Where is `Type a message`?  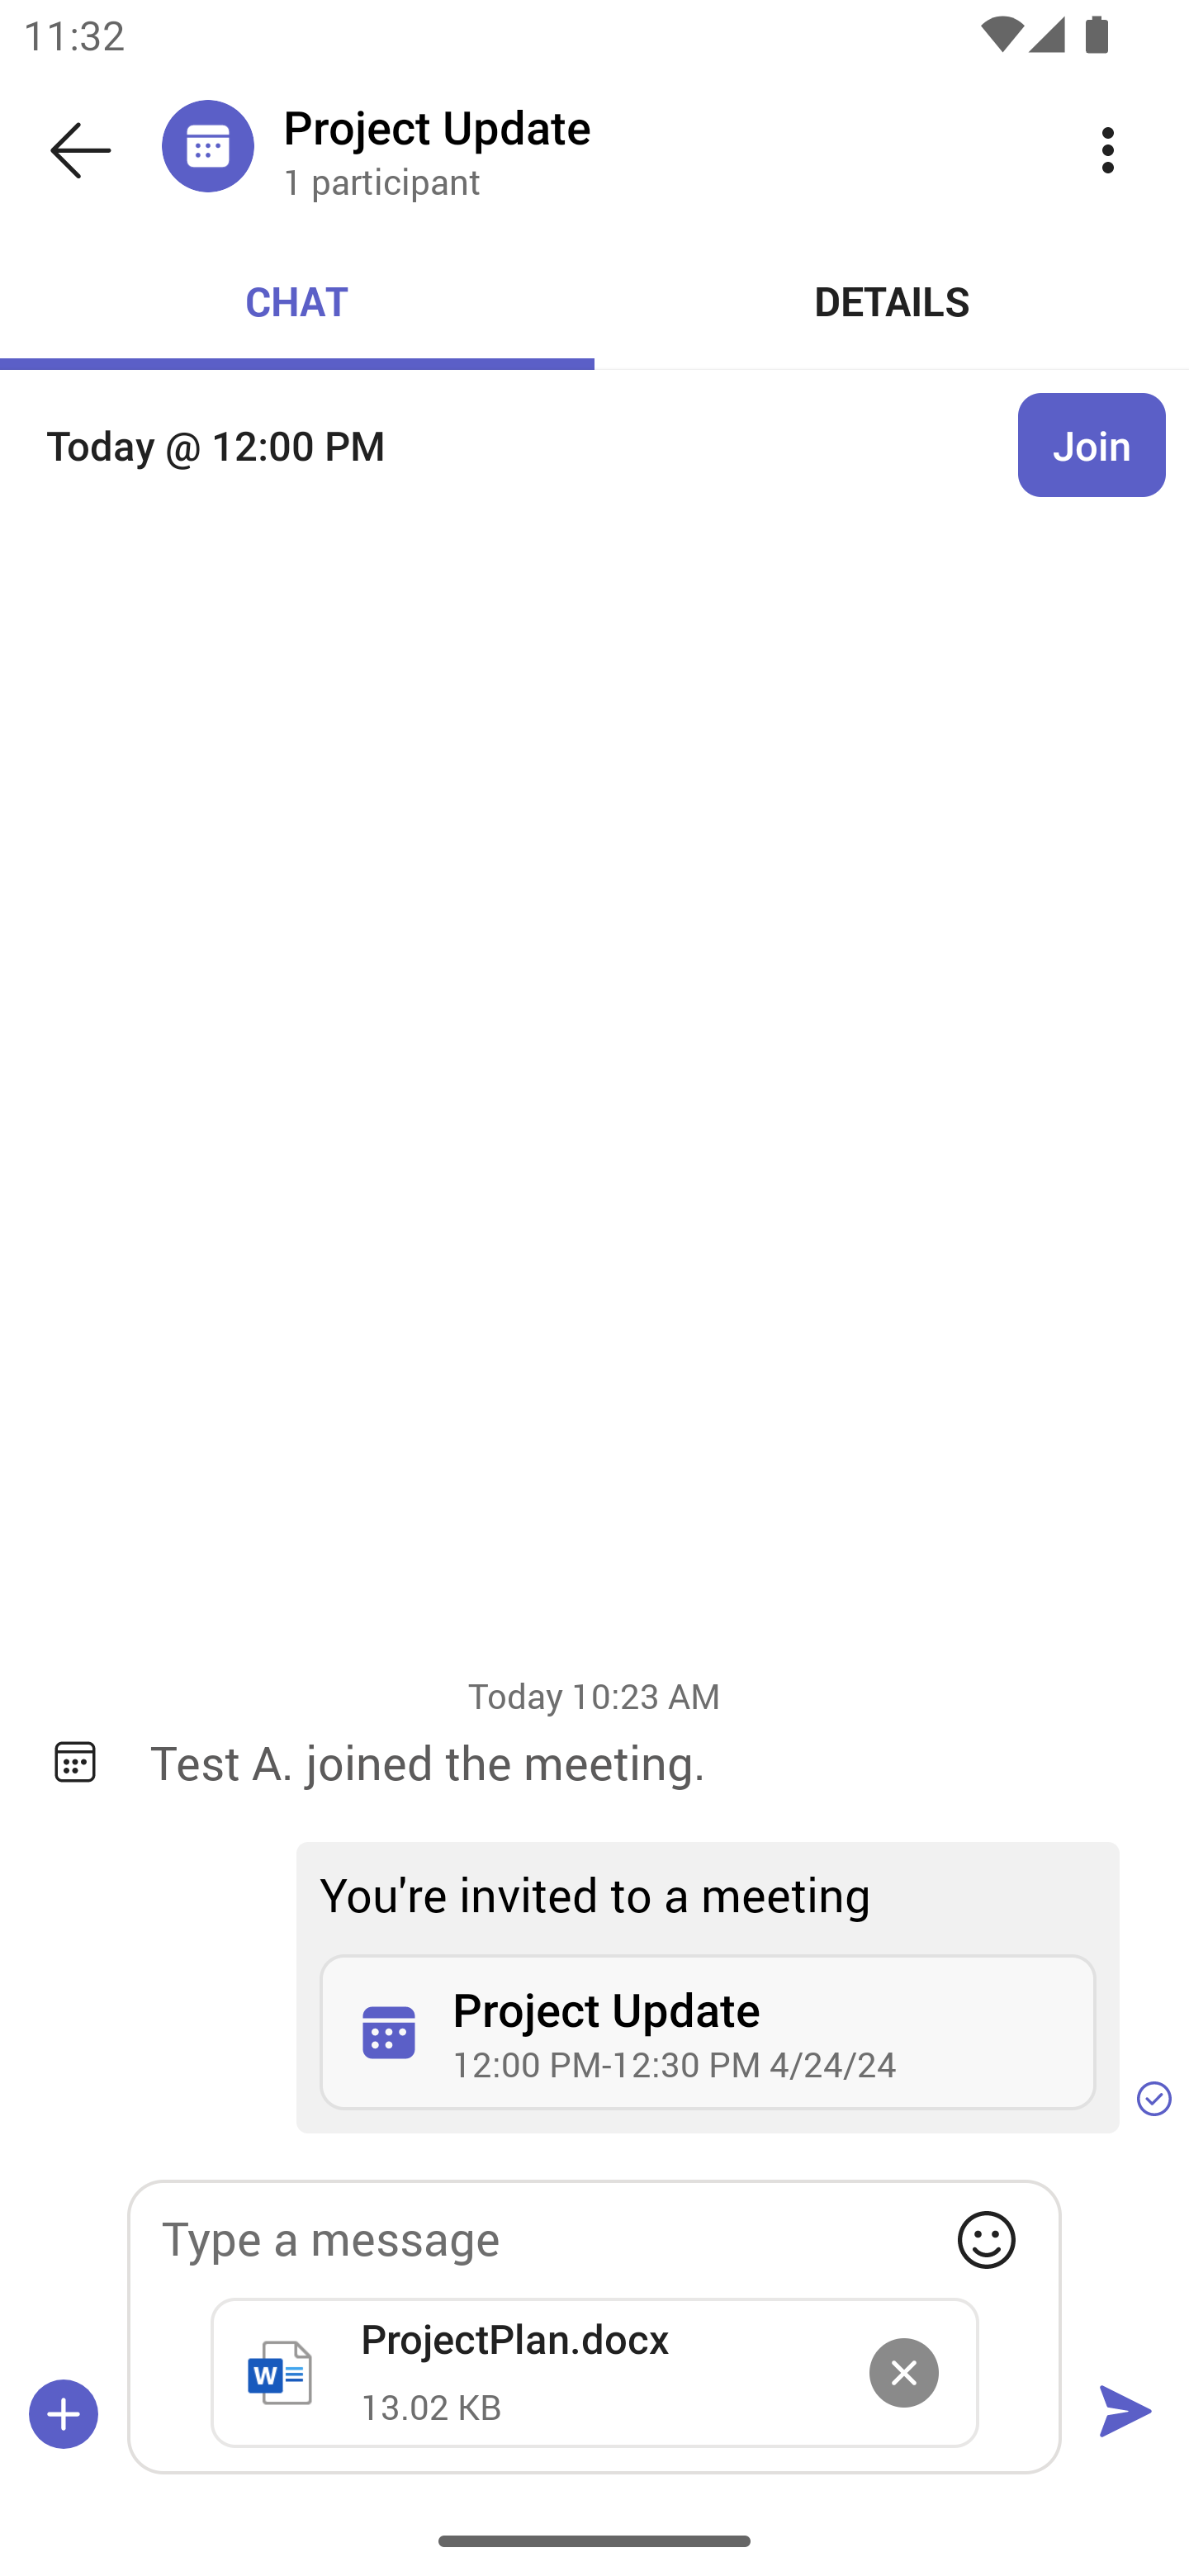 Type a message is located at coordinates (594, 2238).